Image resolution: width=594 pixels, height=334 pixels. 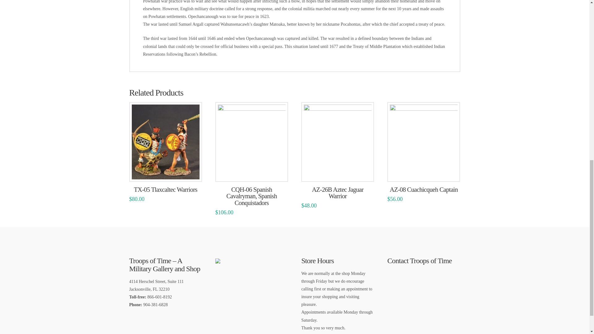 I want to click on TX-05 Tlaxcaltec Warriors, so click(x=166, y=189).